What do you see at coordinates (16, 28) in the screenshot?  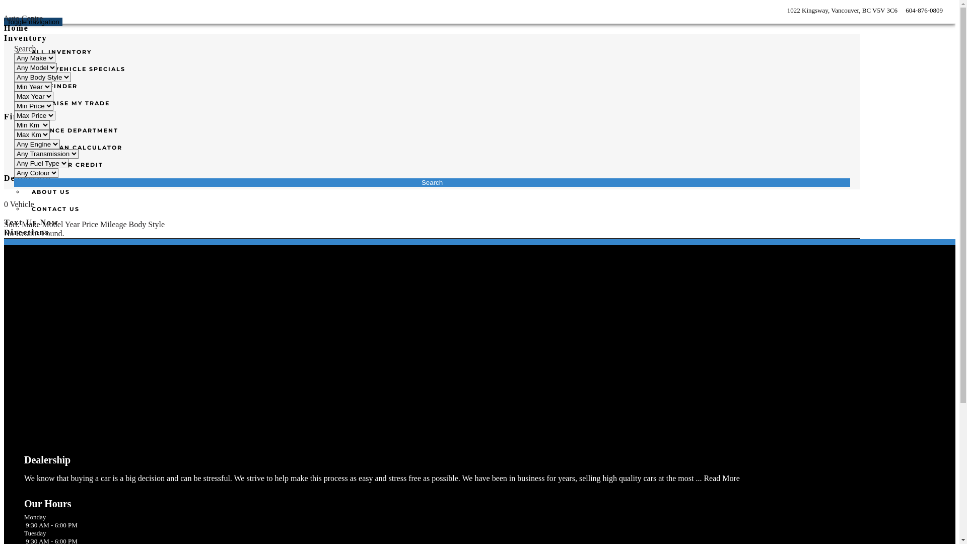 I see `Home` at bounding box center [16, 28].